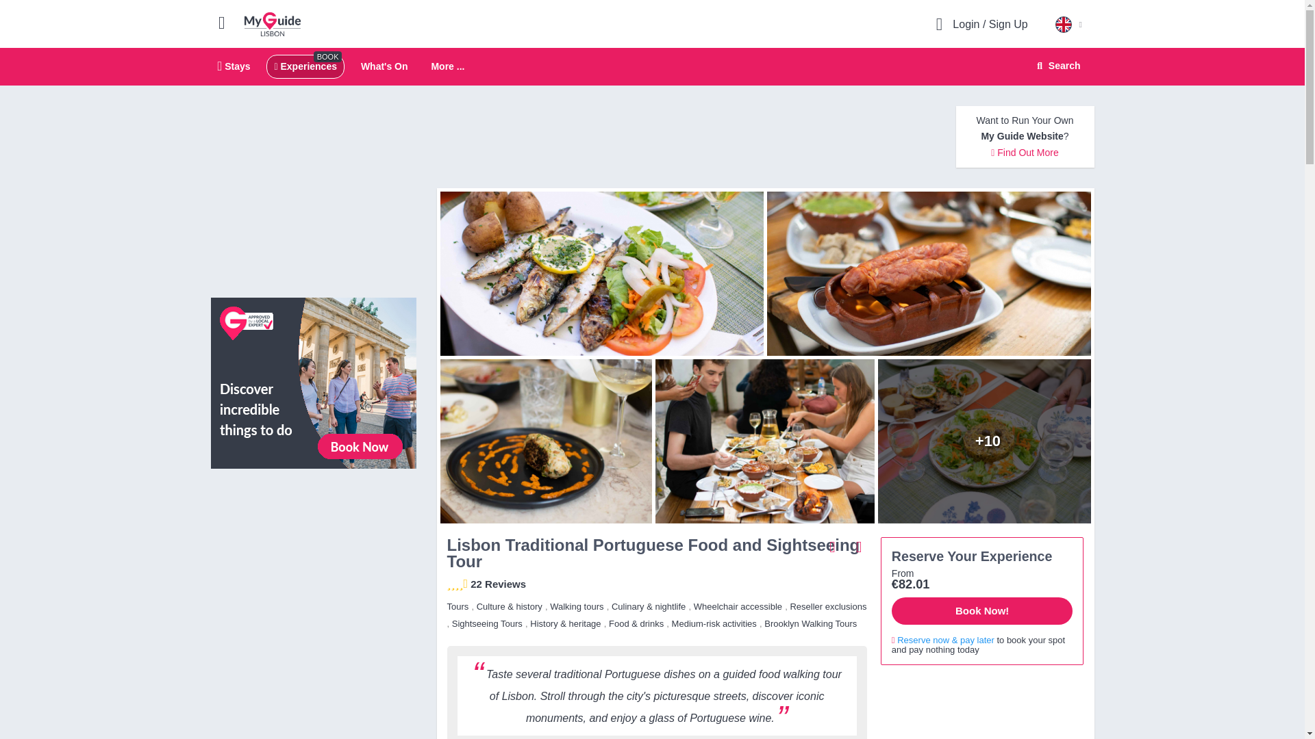 Image resolution: width=1315 pixels, height=739 pixels. I want to click on Search, so click(447, 67).